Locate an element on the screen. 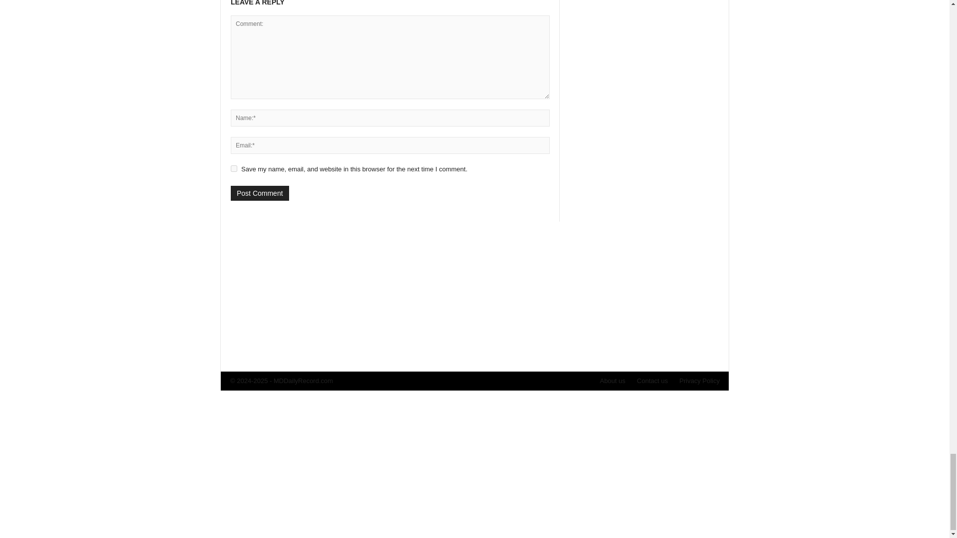 This screenshot has width=957, height=538. Post Comment is located at coordinates (259, 193).